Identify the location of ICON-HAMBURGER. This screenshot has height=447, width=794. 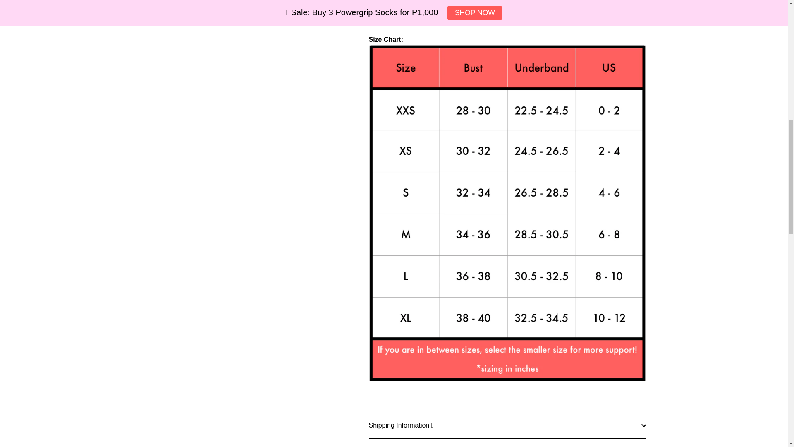
(71, 26).